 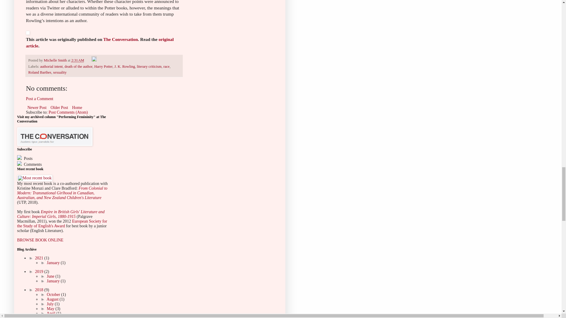 I want to click on race, so click(x=166, y=67).